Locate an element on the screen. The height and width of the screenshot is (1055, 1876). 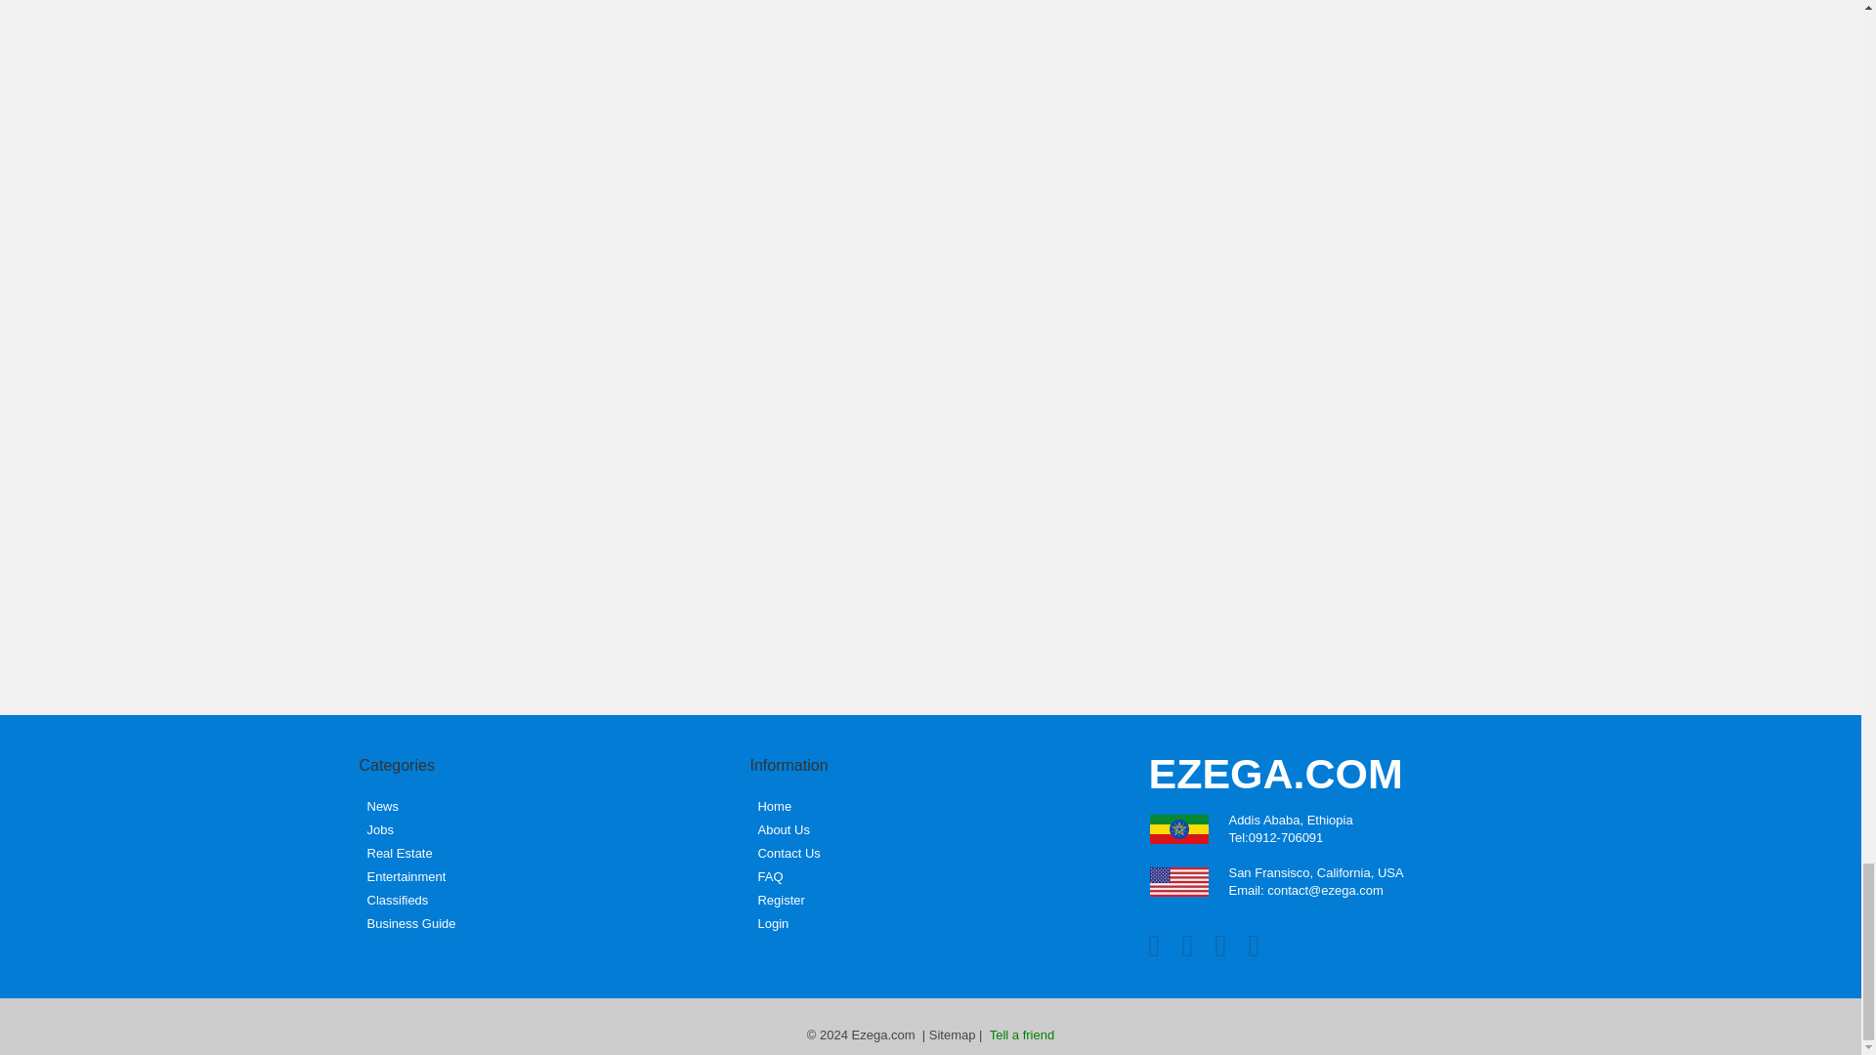
Real Estate is located at coordinates (401, 853).